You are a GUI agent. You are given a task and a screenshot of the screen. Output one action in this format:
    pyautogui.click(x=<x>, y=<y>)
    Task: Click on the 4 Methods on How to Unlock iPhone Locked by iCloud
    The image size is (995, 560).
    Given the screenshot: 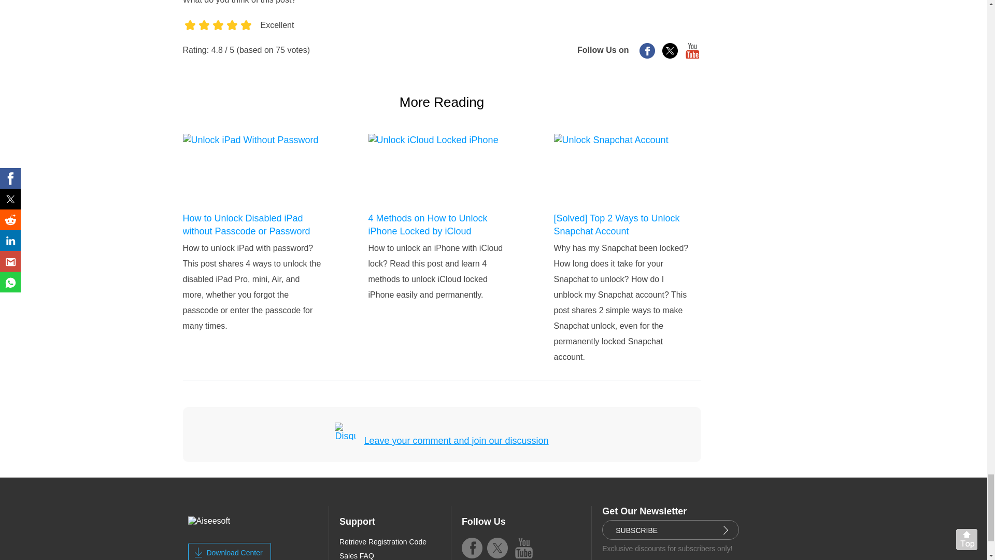 What is the action you would take?
    pyautogui.click(x=437, y=225)
    